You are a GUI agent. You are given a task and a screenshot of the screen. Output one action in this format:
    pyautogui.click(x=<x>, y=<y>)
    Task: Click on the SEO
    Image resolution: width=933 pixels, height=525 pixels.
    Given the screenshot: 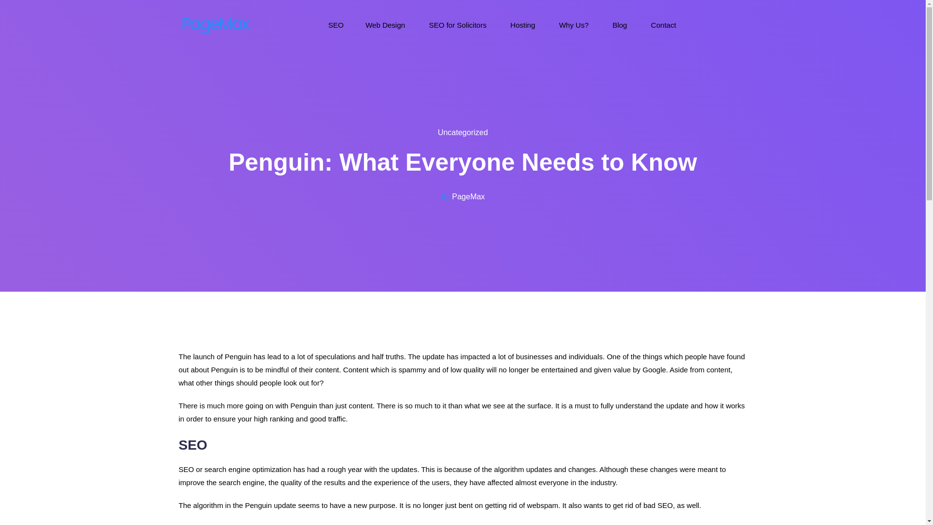 What is the action you would take?
    pyautogui.click(x=336, y=25)
    